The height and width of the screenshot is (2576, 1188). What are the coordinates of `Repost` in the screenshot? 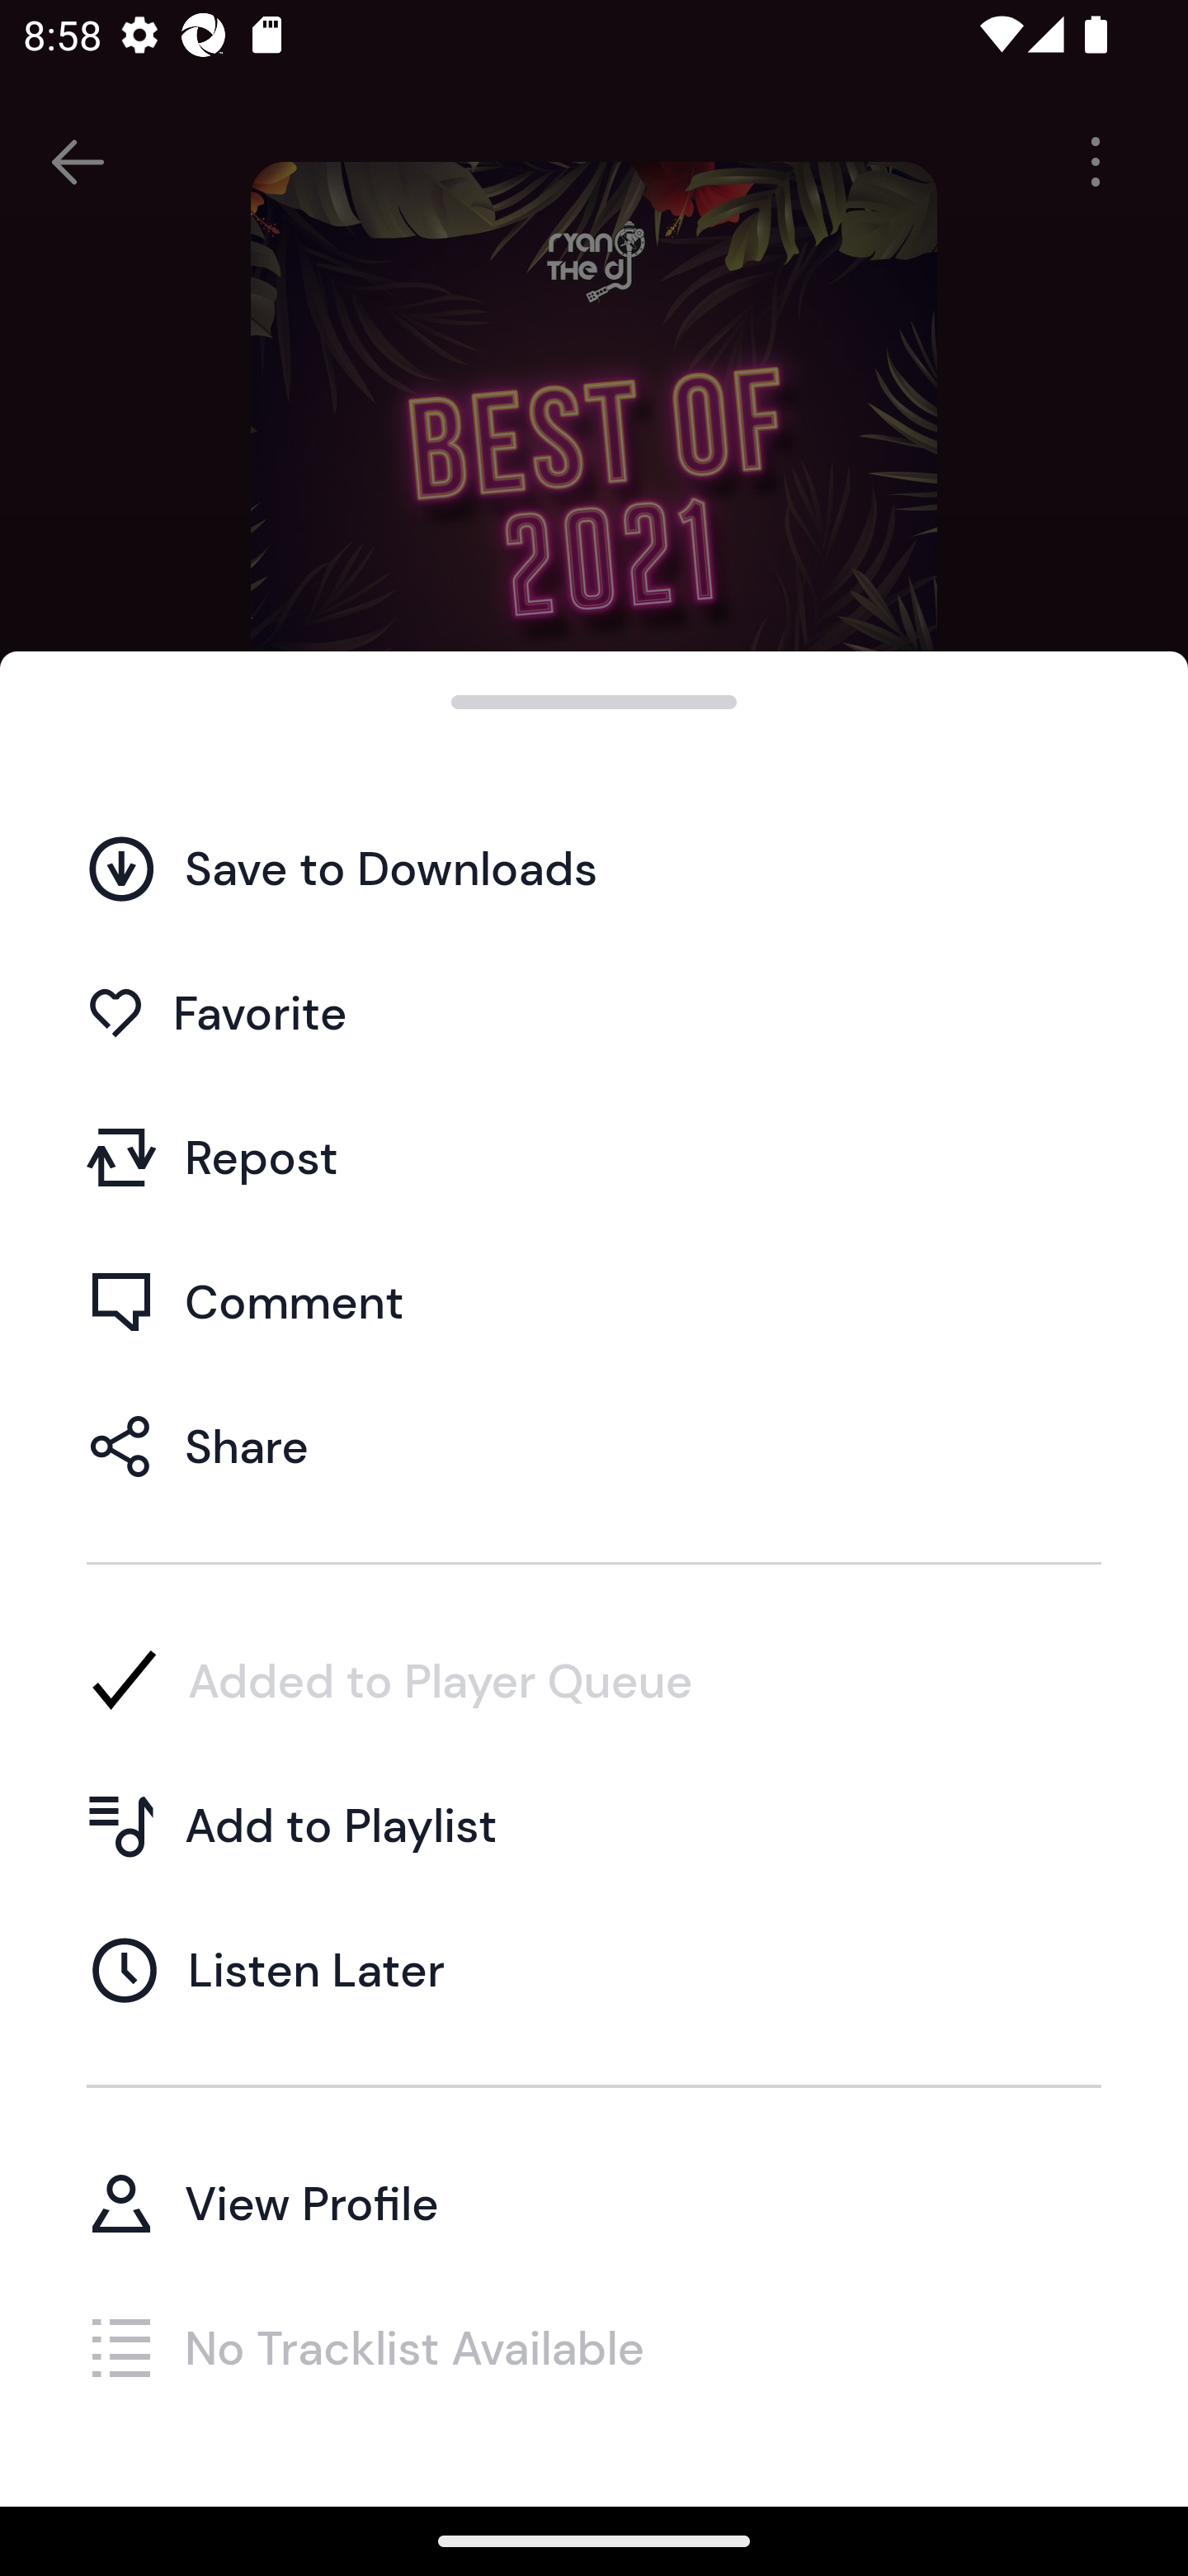 It's located at (594, 1156).